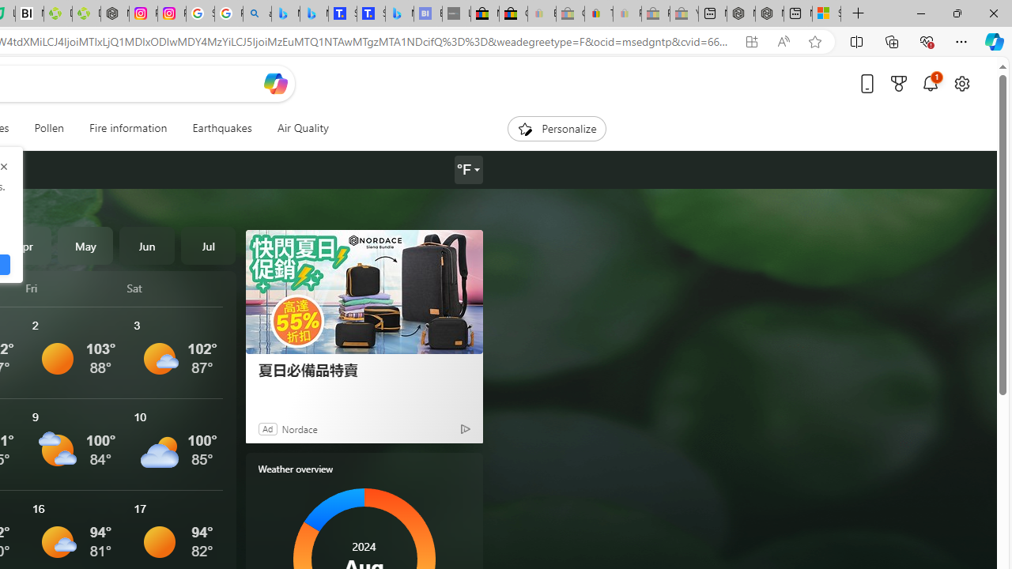 The height and width of the screenshot is (569, 1012). Describe the element at coordinates (85, 245) in the screenshot. I see `May` at that location.